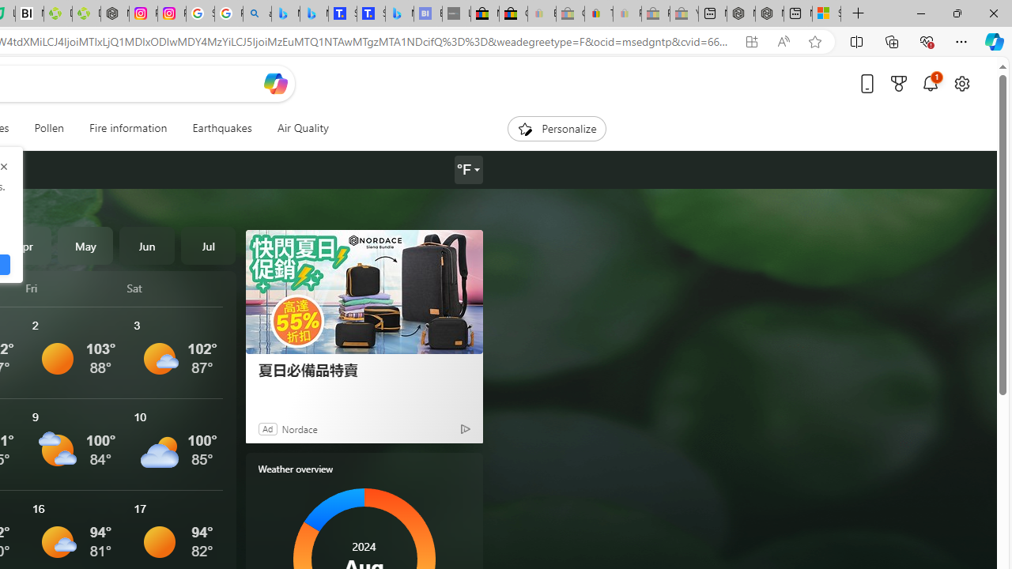 The height and width of the screenshot is (569, 1012). Describe the element at coordinates (85, 245) in the screenshot. I see `May` at that location.